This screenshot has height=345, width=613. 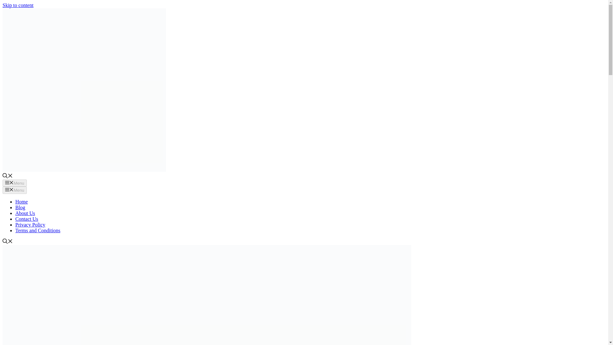 What do you see at coordinates (27, 219) in the screenshot?
I see `Contact Us` at bounding box center [27, 219].